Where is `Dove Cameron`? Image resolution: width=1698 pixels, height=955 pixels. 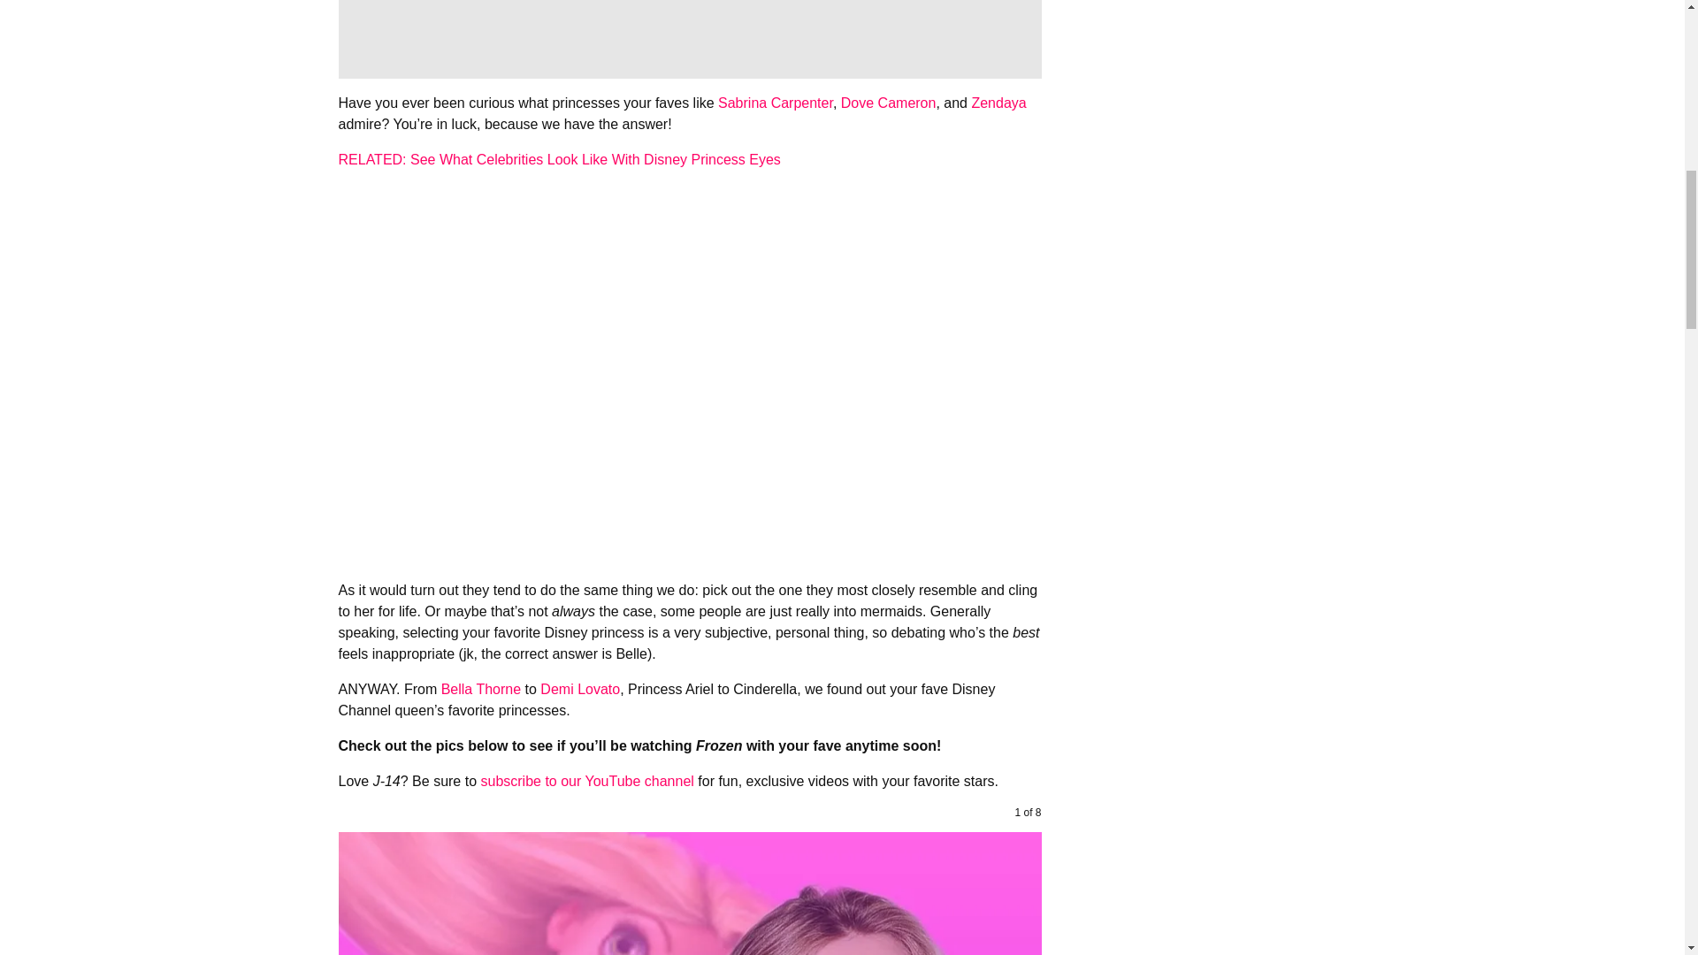
Dove Cameron is located at coordinates (888, 103).